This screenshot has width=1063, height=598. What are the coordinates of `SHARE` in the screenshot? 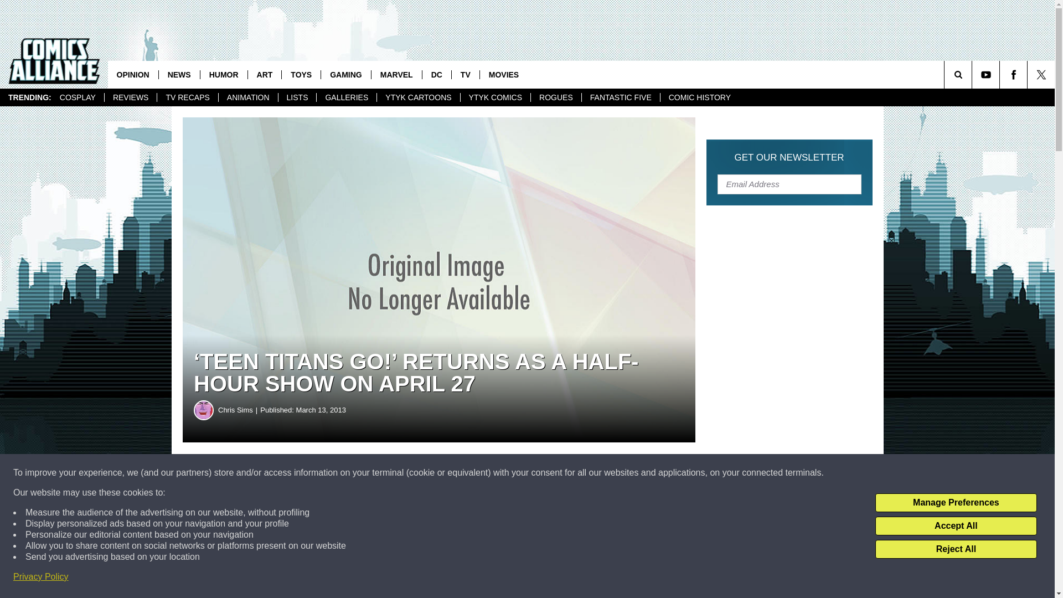 It's located at (337, 473).